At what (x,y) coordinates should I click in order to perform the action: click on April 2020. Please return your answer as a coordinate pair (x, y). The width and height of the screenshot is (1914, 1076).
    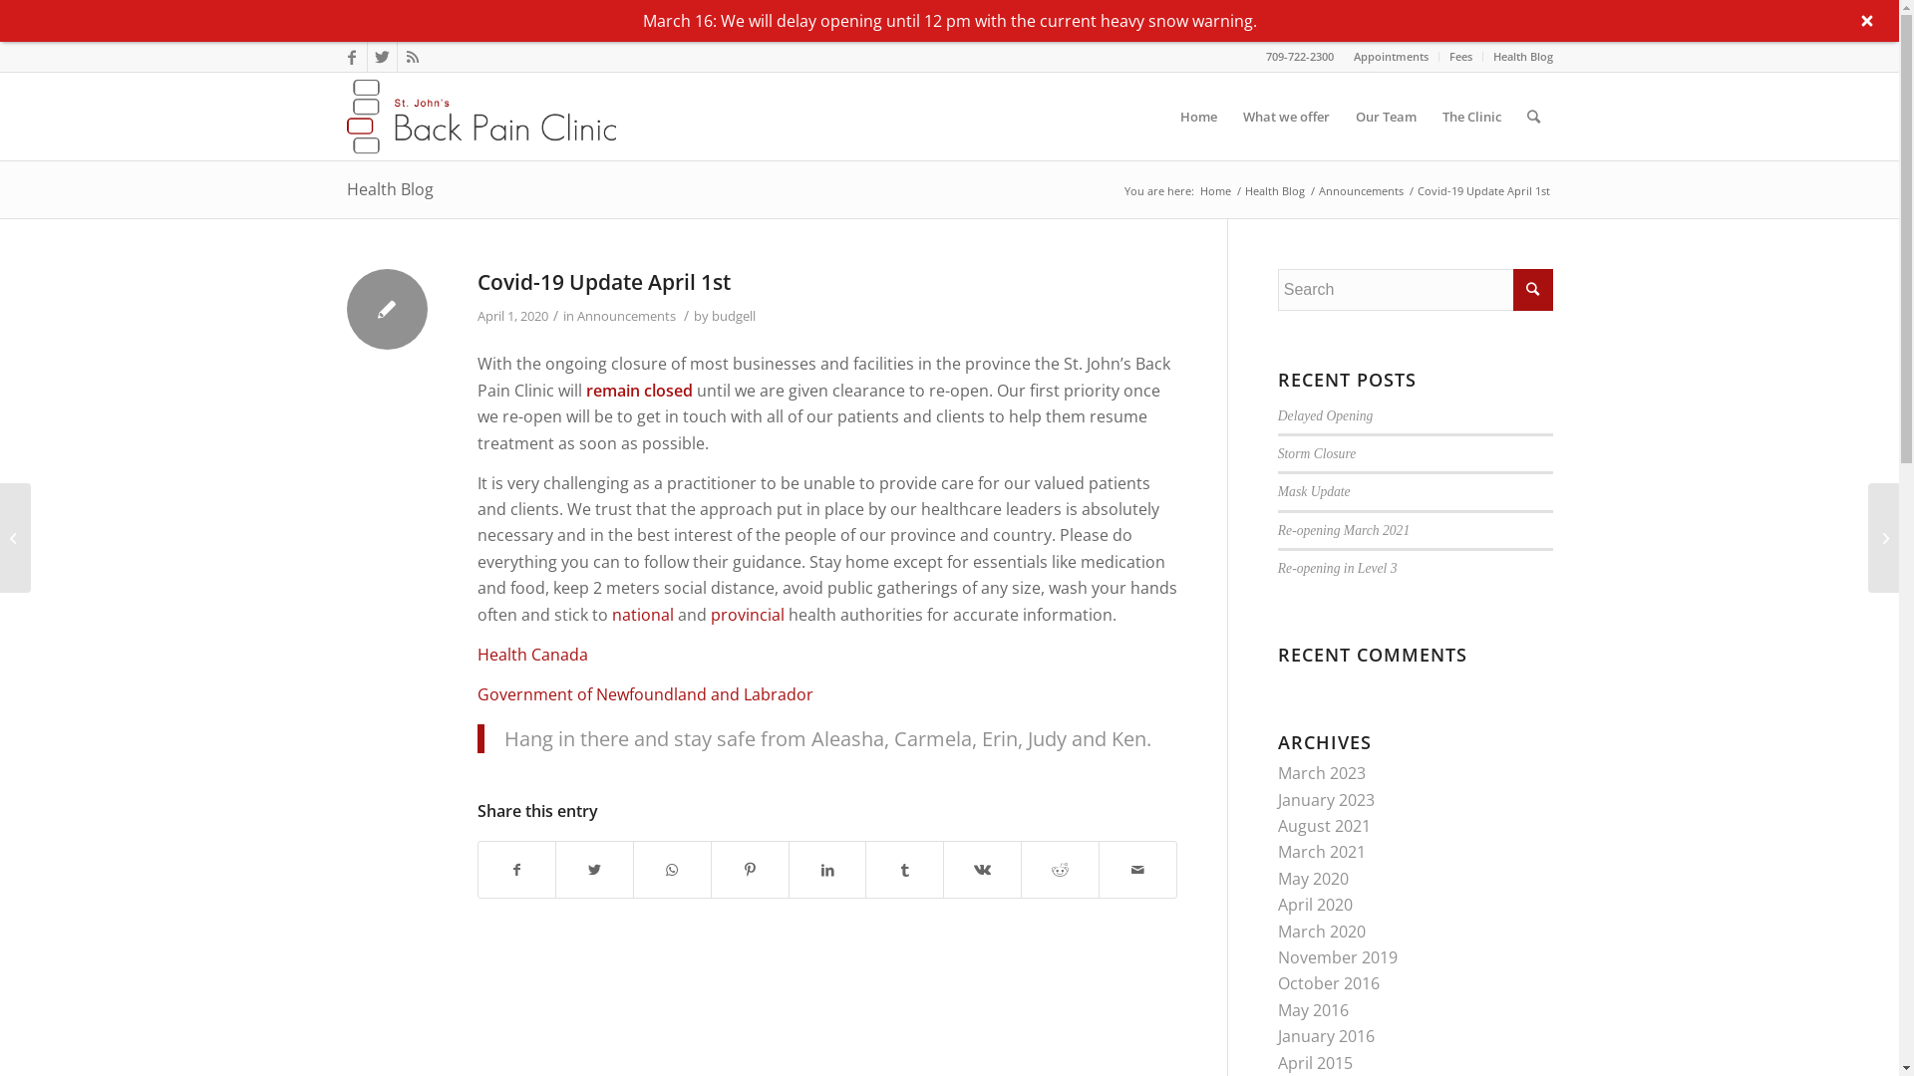
    Looking at the image, I should click on (1316, 905).